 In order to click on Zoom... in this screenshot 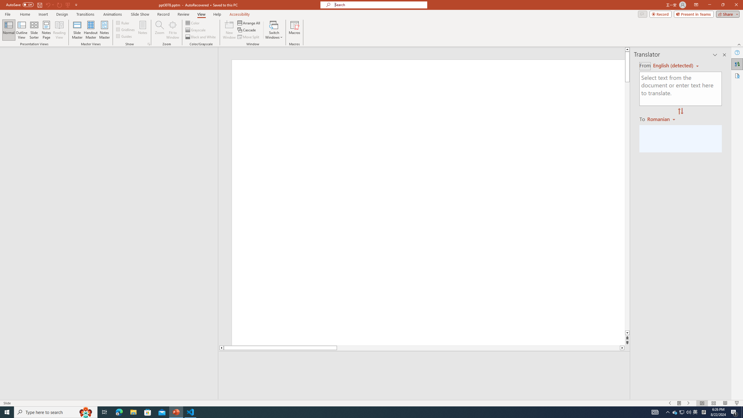, I will do `click(160, 30)`.